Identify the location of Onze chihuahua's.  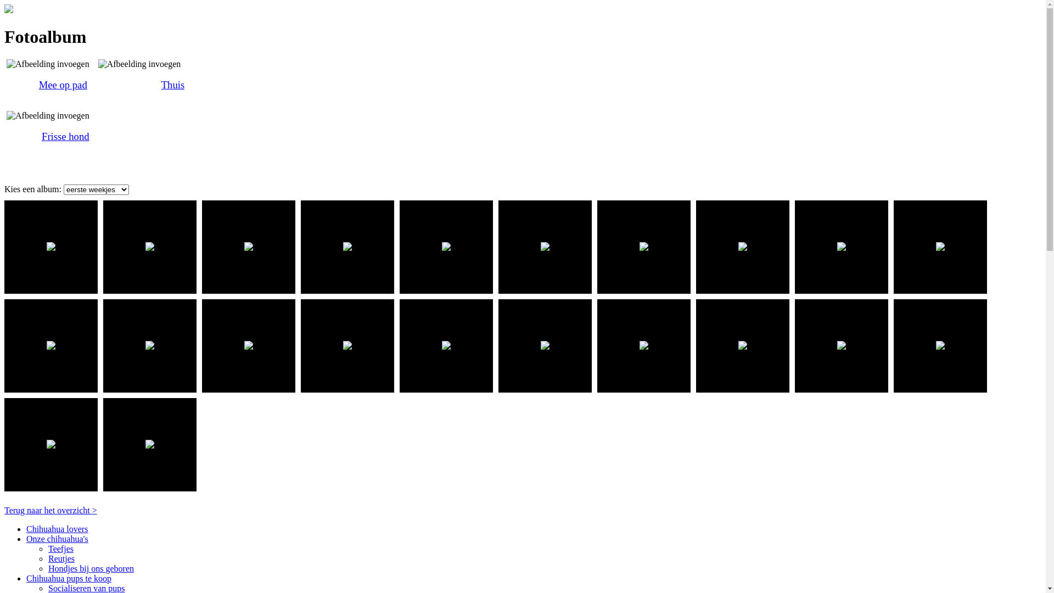
(57, 539).